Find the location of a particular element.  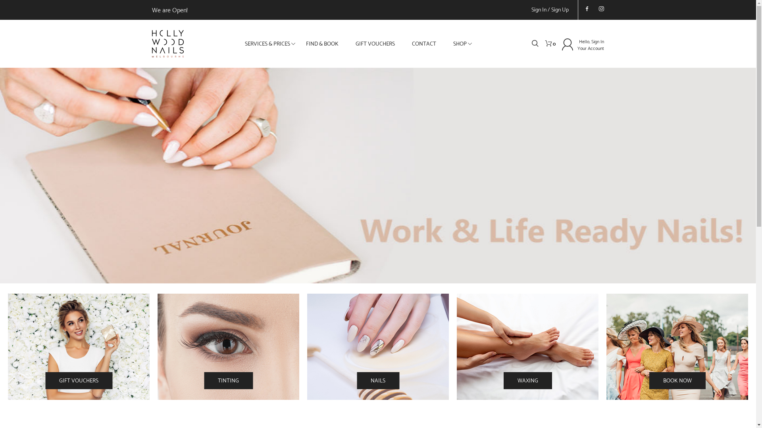

GIFT VOUCHERS is located at coordinates (375, 44).